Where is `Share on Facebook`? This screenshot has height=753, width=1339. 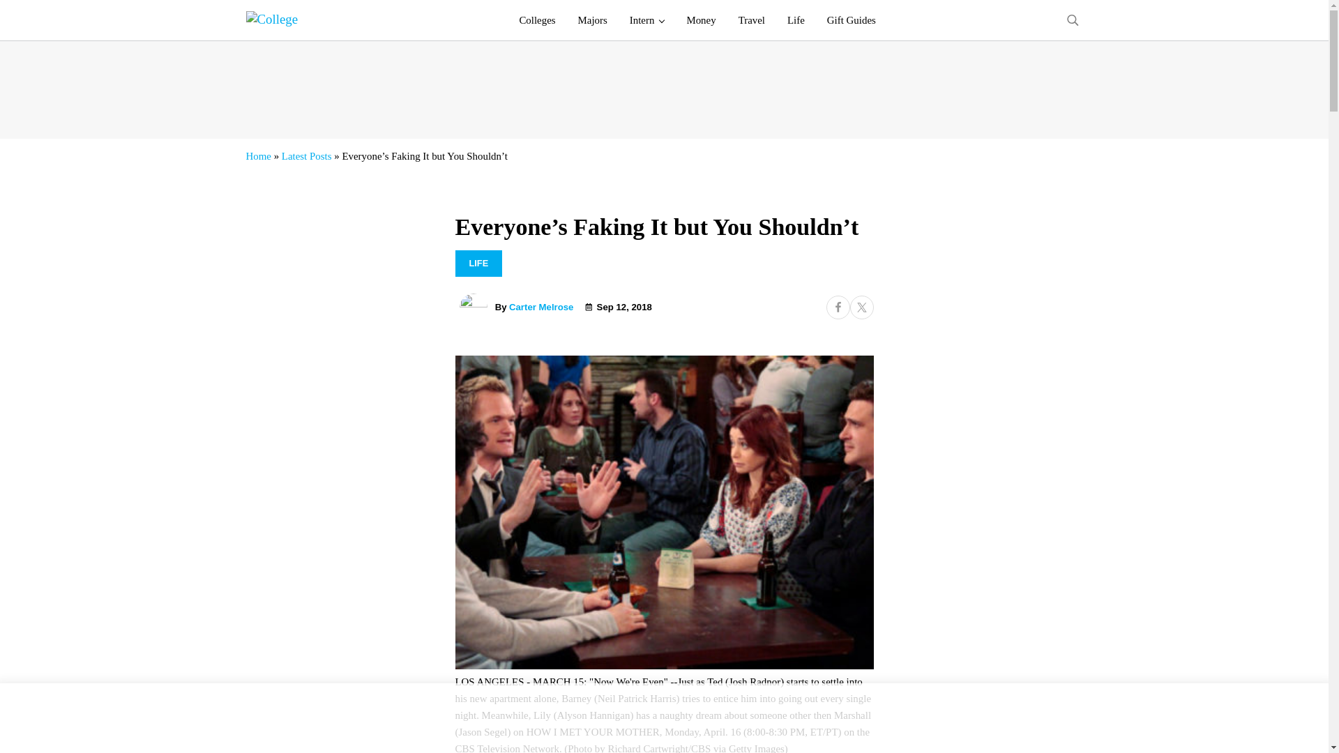 Share on Facebook is located at coordinates (837, 307).